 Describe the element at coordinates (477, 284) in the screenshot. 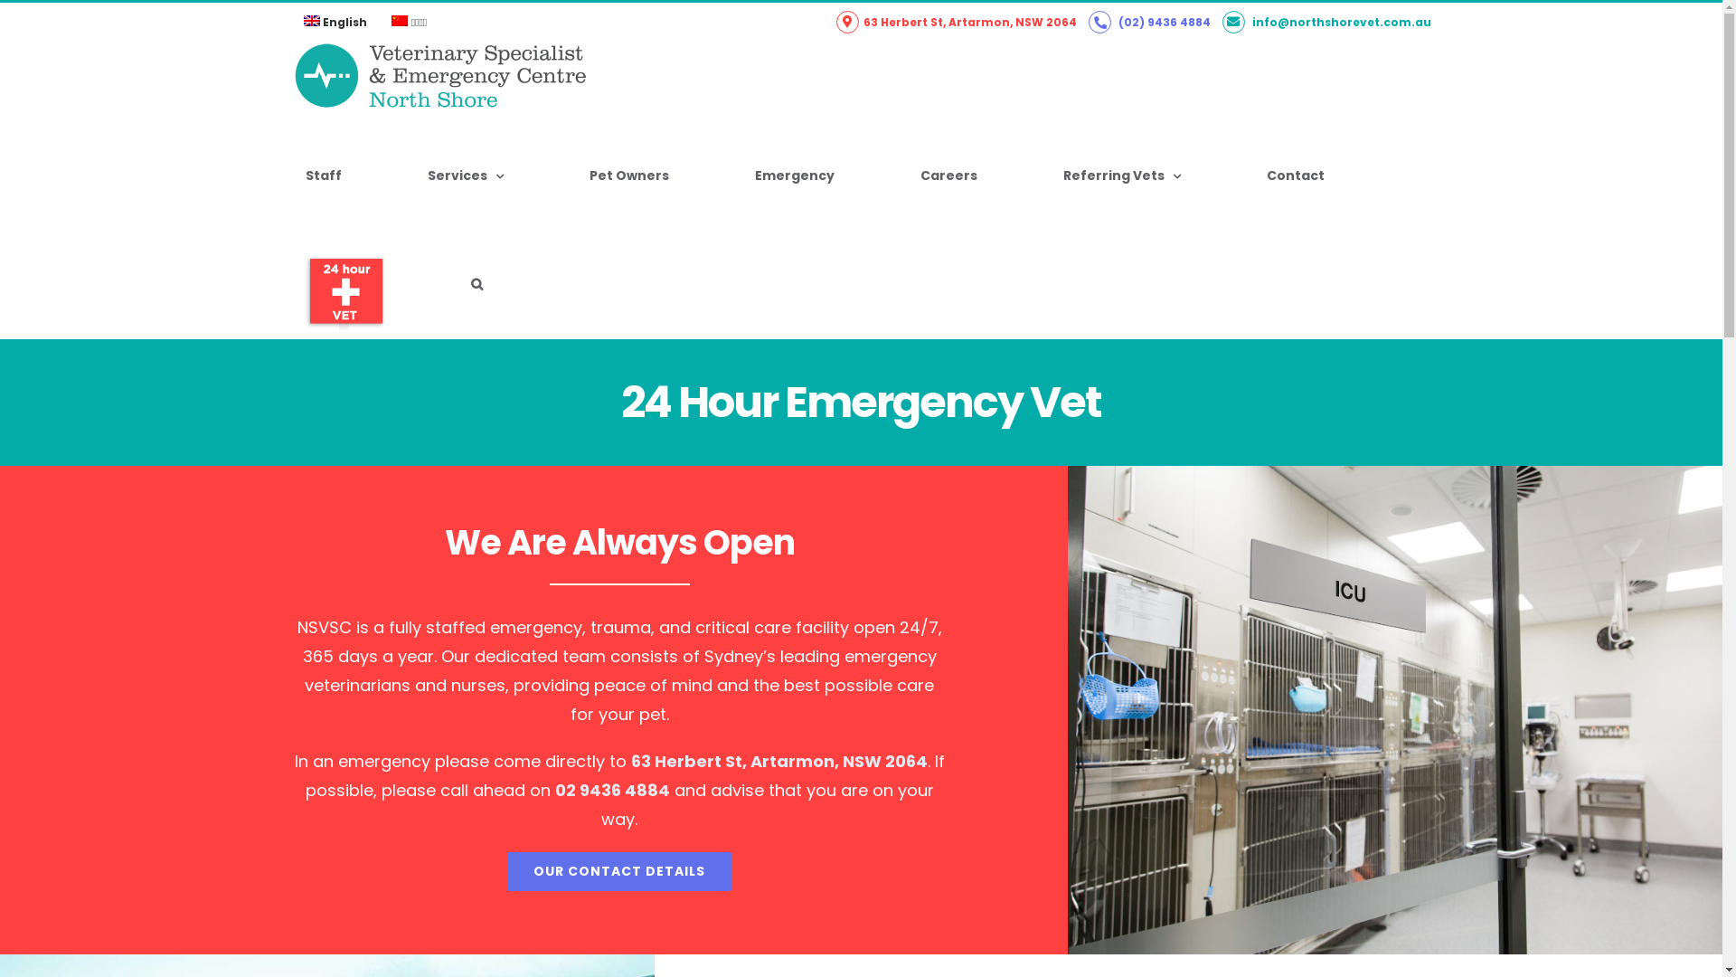

I see `Search` at that location.